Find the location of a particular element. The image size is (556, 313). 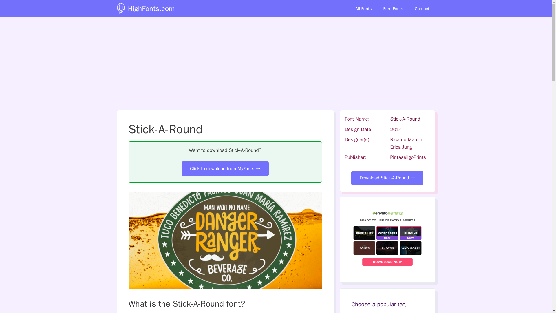

HighFonts.com is located at coordinates (120, 9).